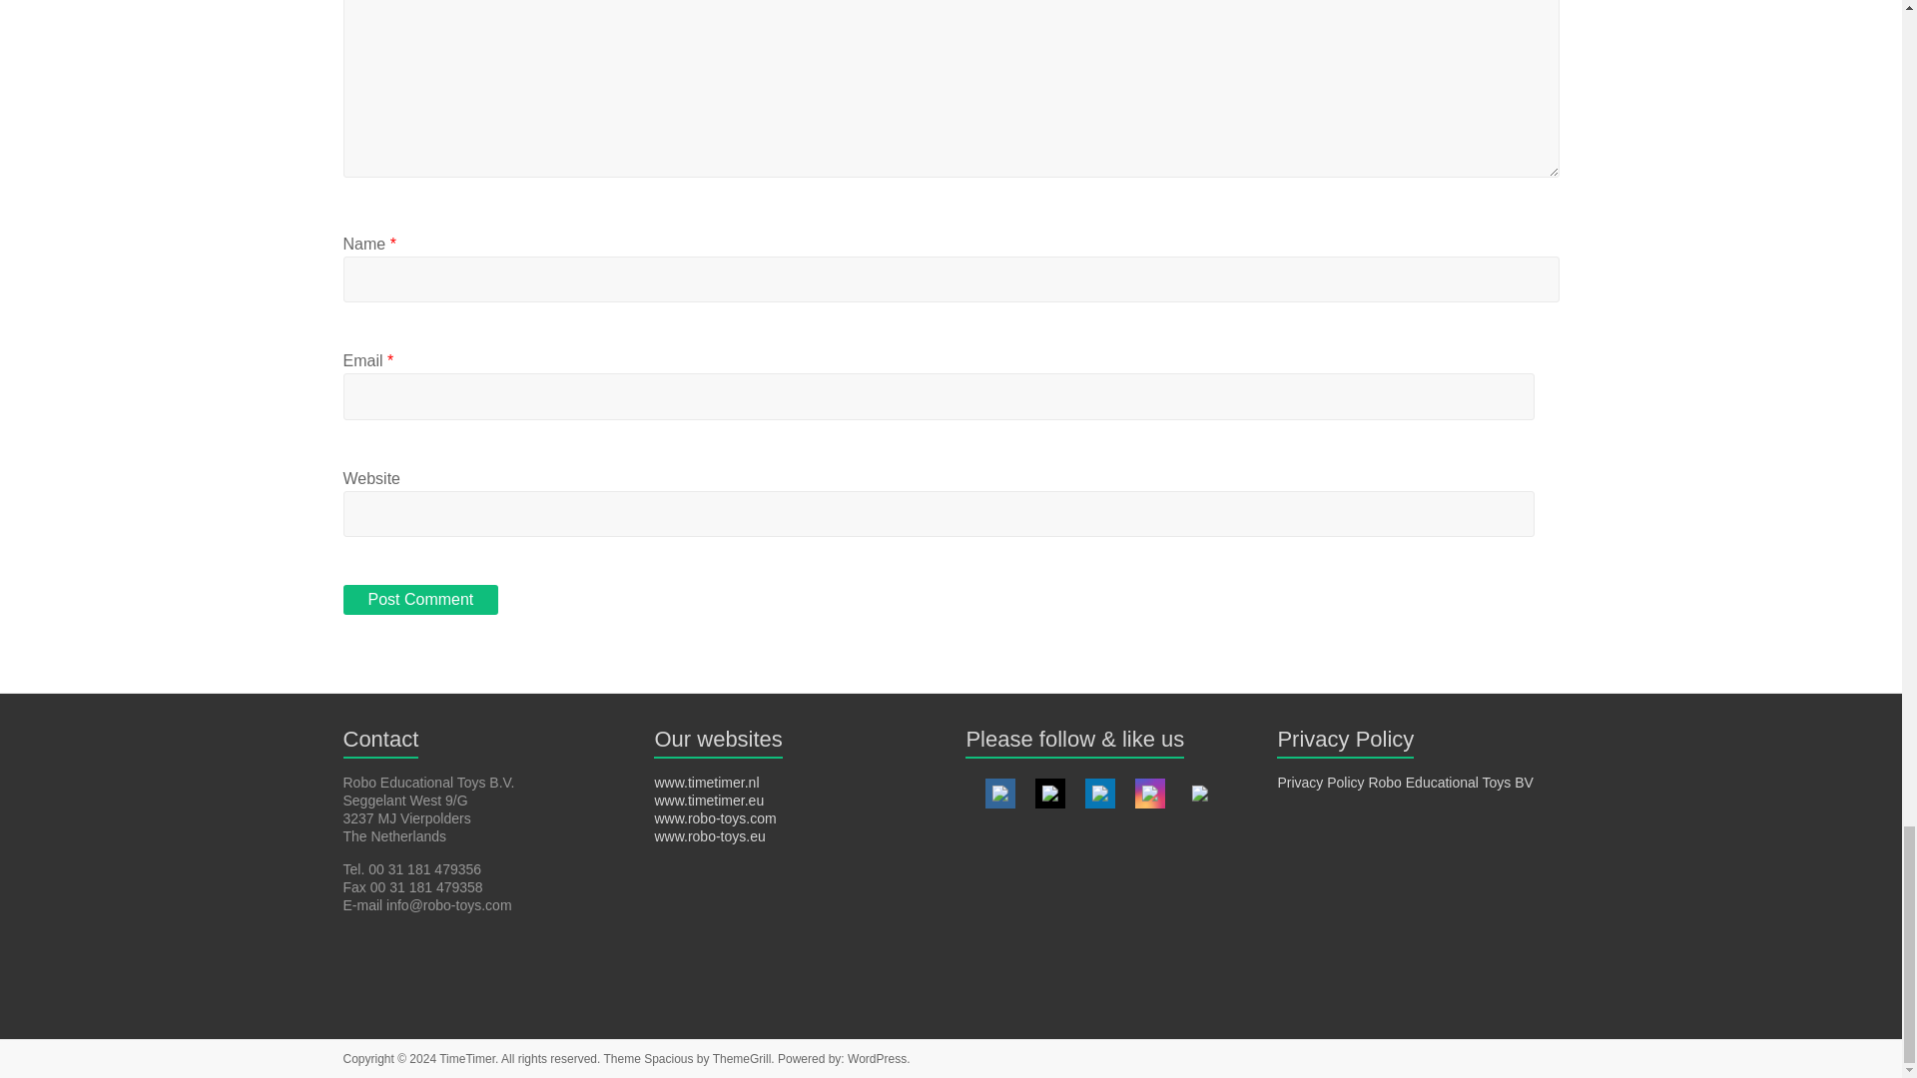 The image size is (1917, 1078). I want to click on INSTAGRAM, so click(1150, 794).